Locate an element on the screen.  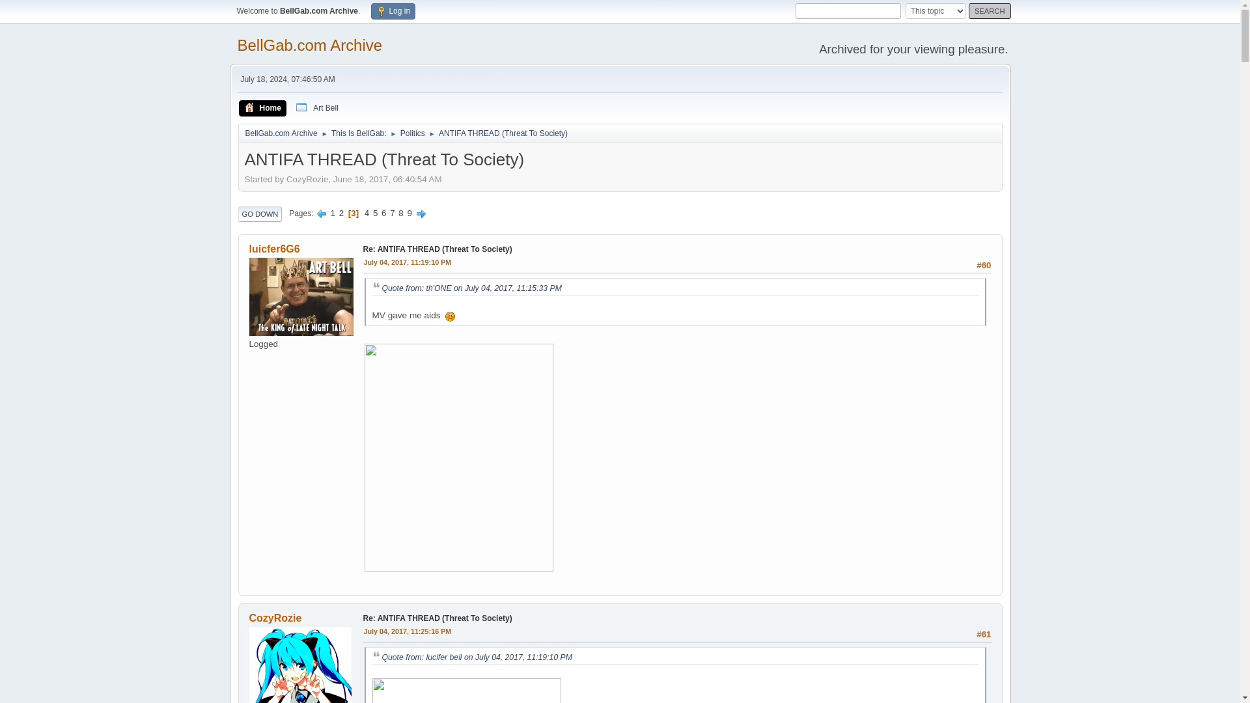
5 is located at coordinates (375, 212).